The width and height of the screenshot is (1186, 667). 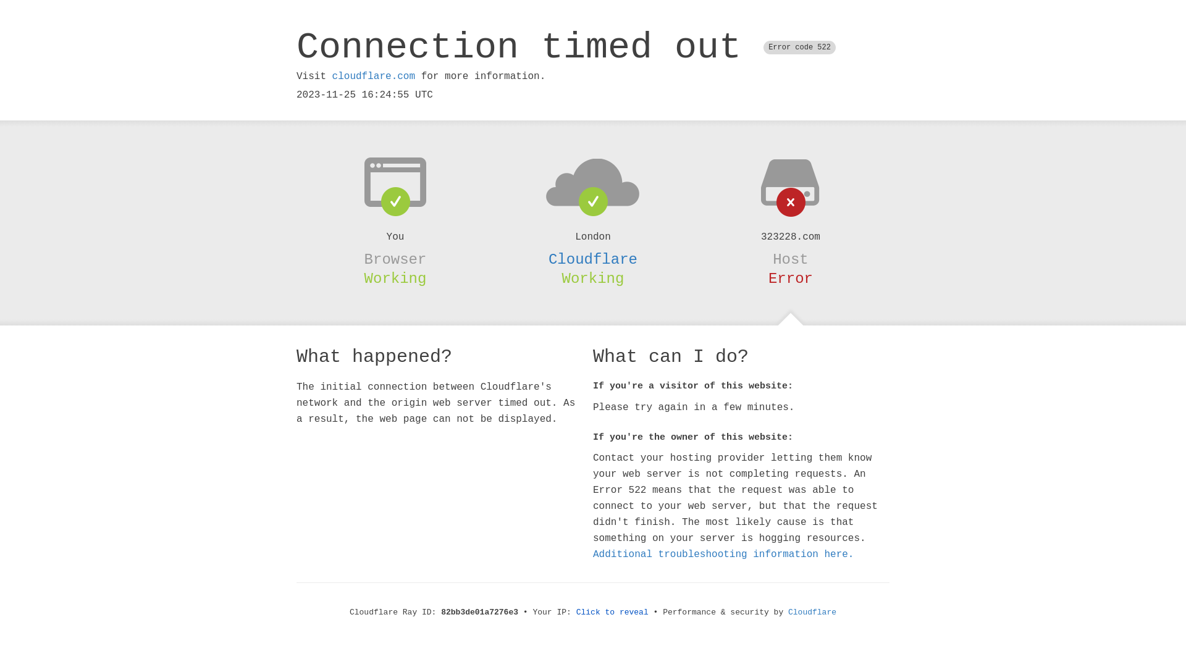 What do you see at coordinates (613, 613) in the screenshot?
I see `Click to reveal` at bounding box center [613, 613].